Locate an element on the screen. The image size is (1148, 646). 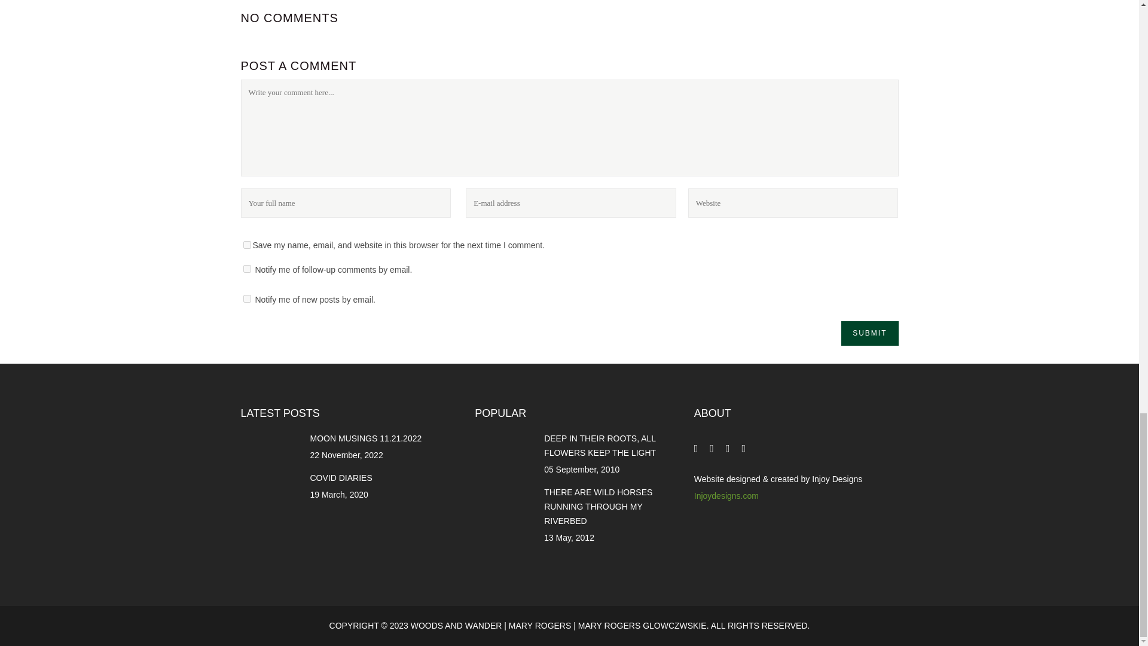
yes is located at coordinates (246, 244).